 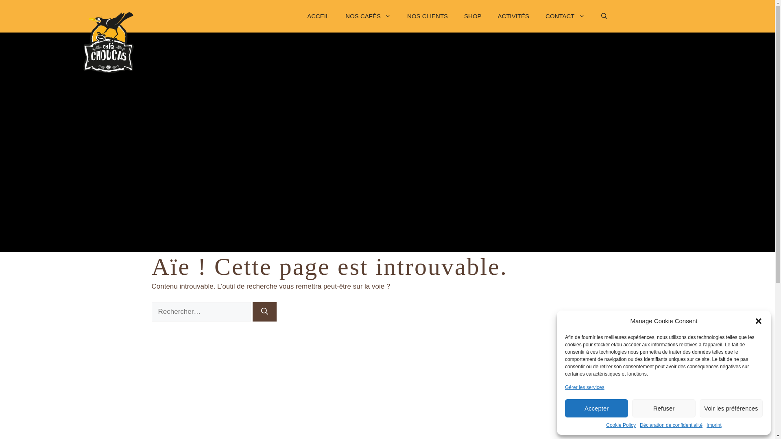 I want to click on Accepter, so click(x=596, y=408).